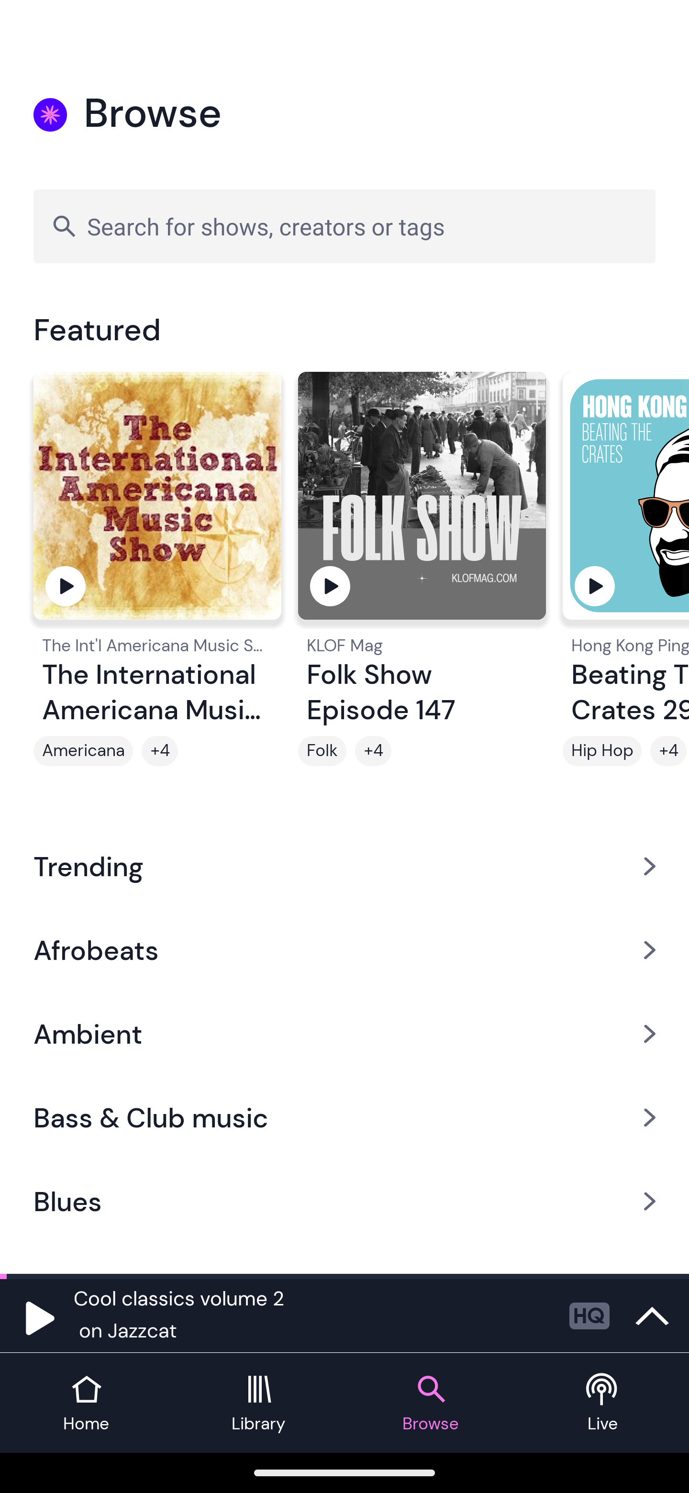 The width and height of the screenshot is (689, 1493). What do you see at coordinates (322, 751) in the screenshot?
I see `Folk` at bounding box center [322, 751].